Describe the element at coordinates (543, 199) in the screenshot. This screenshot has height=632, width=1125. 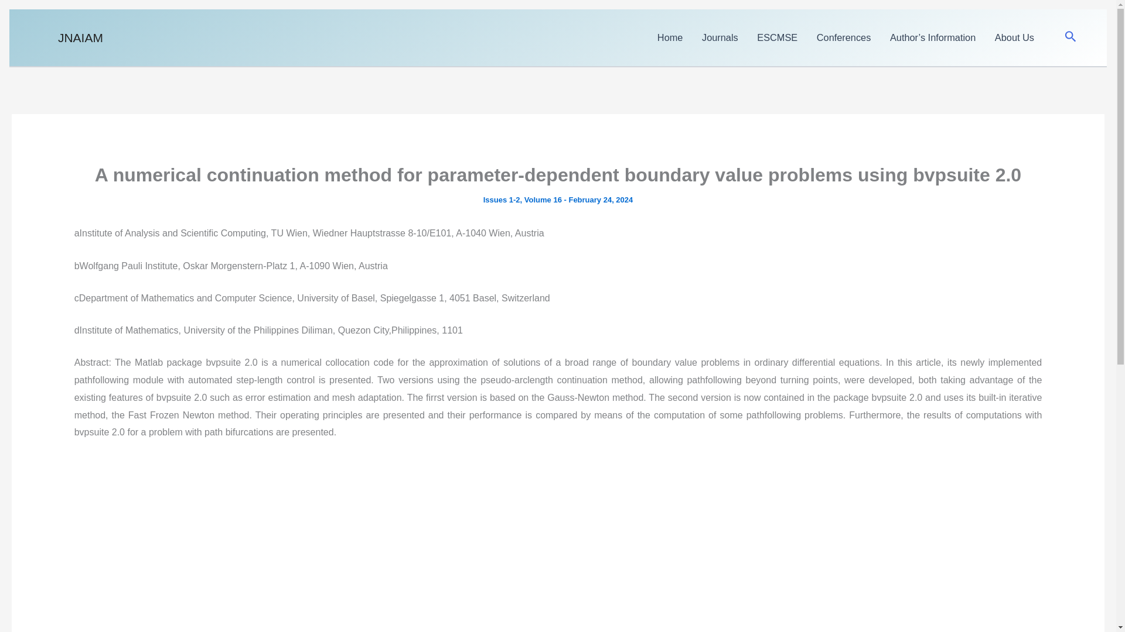
I see `Volume 16` at that location.